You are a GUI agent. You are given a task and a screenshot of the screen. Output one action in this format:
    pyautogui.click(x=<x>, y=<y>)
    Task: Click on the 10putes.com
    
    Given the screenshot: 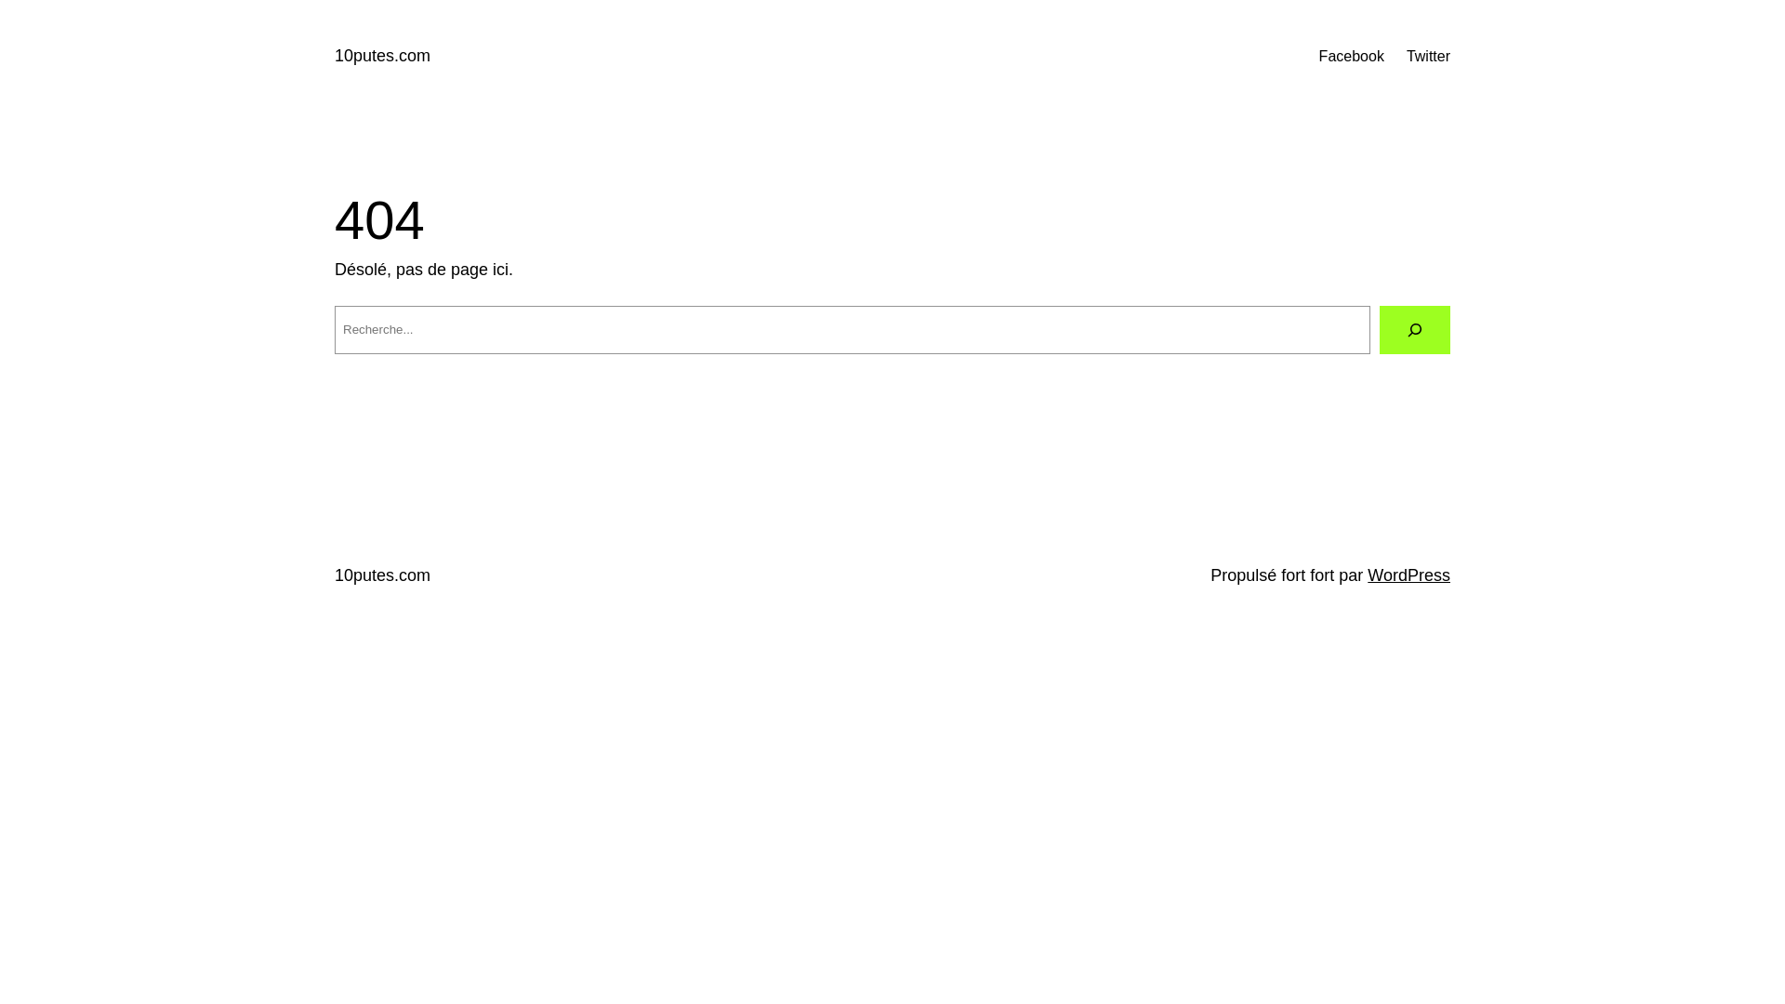 What is the action you would take?
    pyautogui.click(x=383, y=575)
    